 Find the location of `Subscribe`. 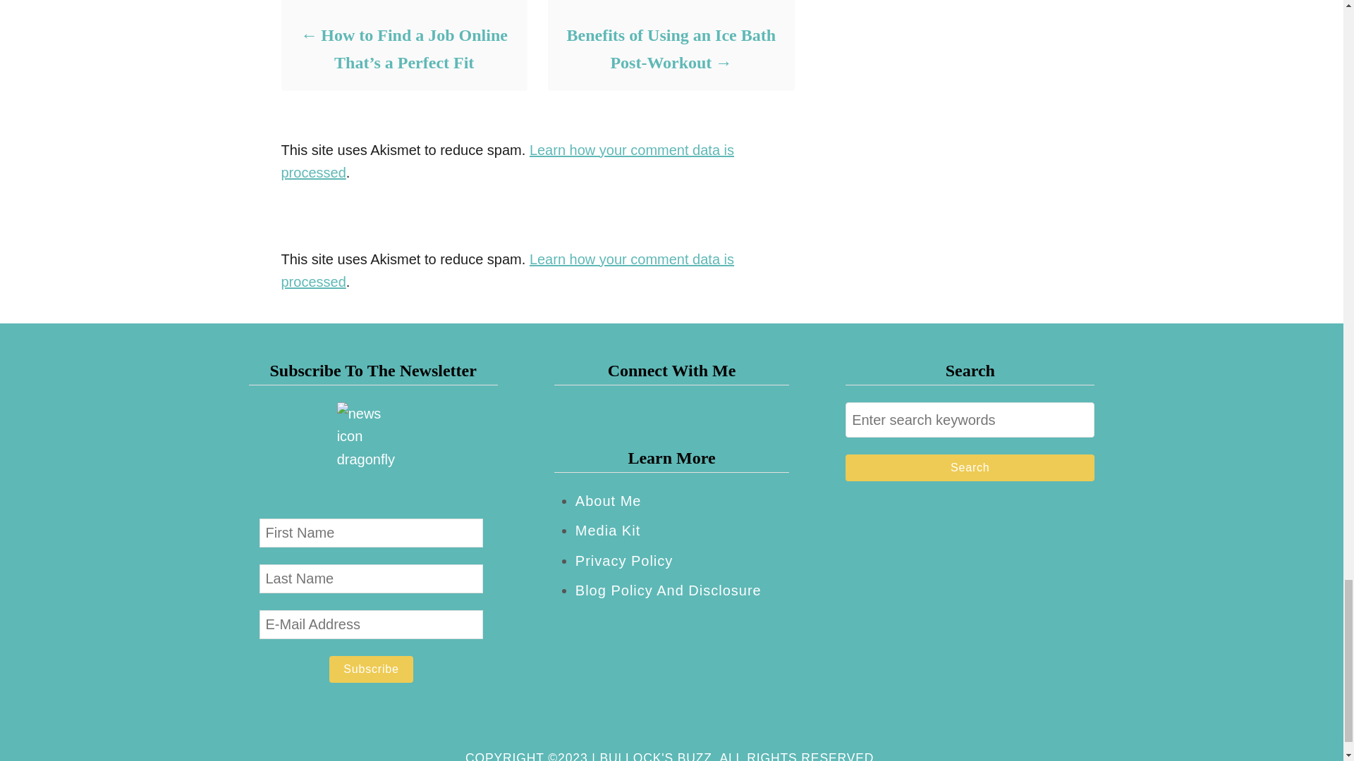

Subscribe is located at coordinates (371, 669).